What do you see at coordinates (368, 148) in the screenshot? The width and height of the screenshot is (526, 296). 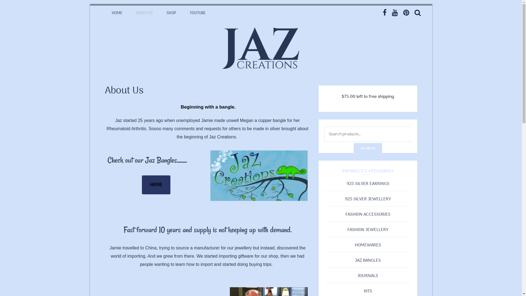 I see `SEARCH` at bounding box center [368, 148].